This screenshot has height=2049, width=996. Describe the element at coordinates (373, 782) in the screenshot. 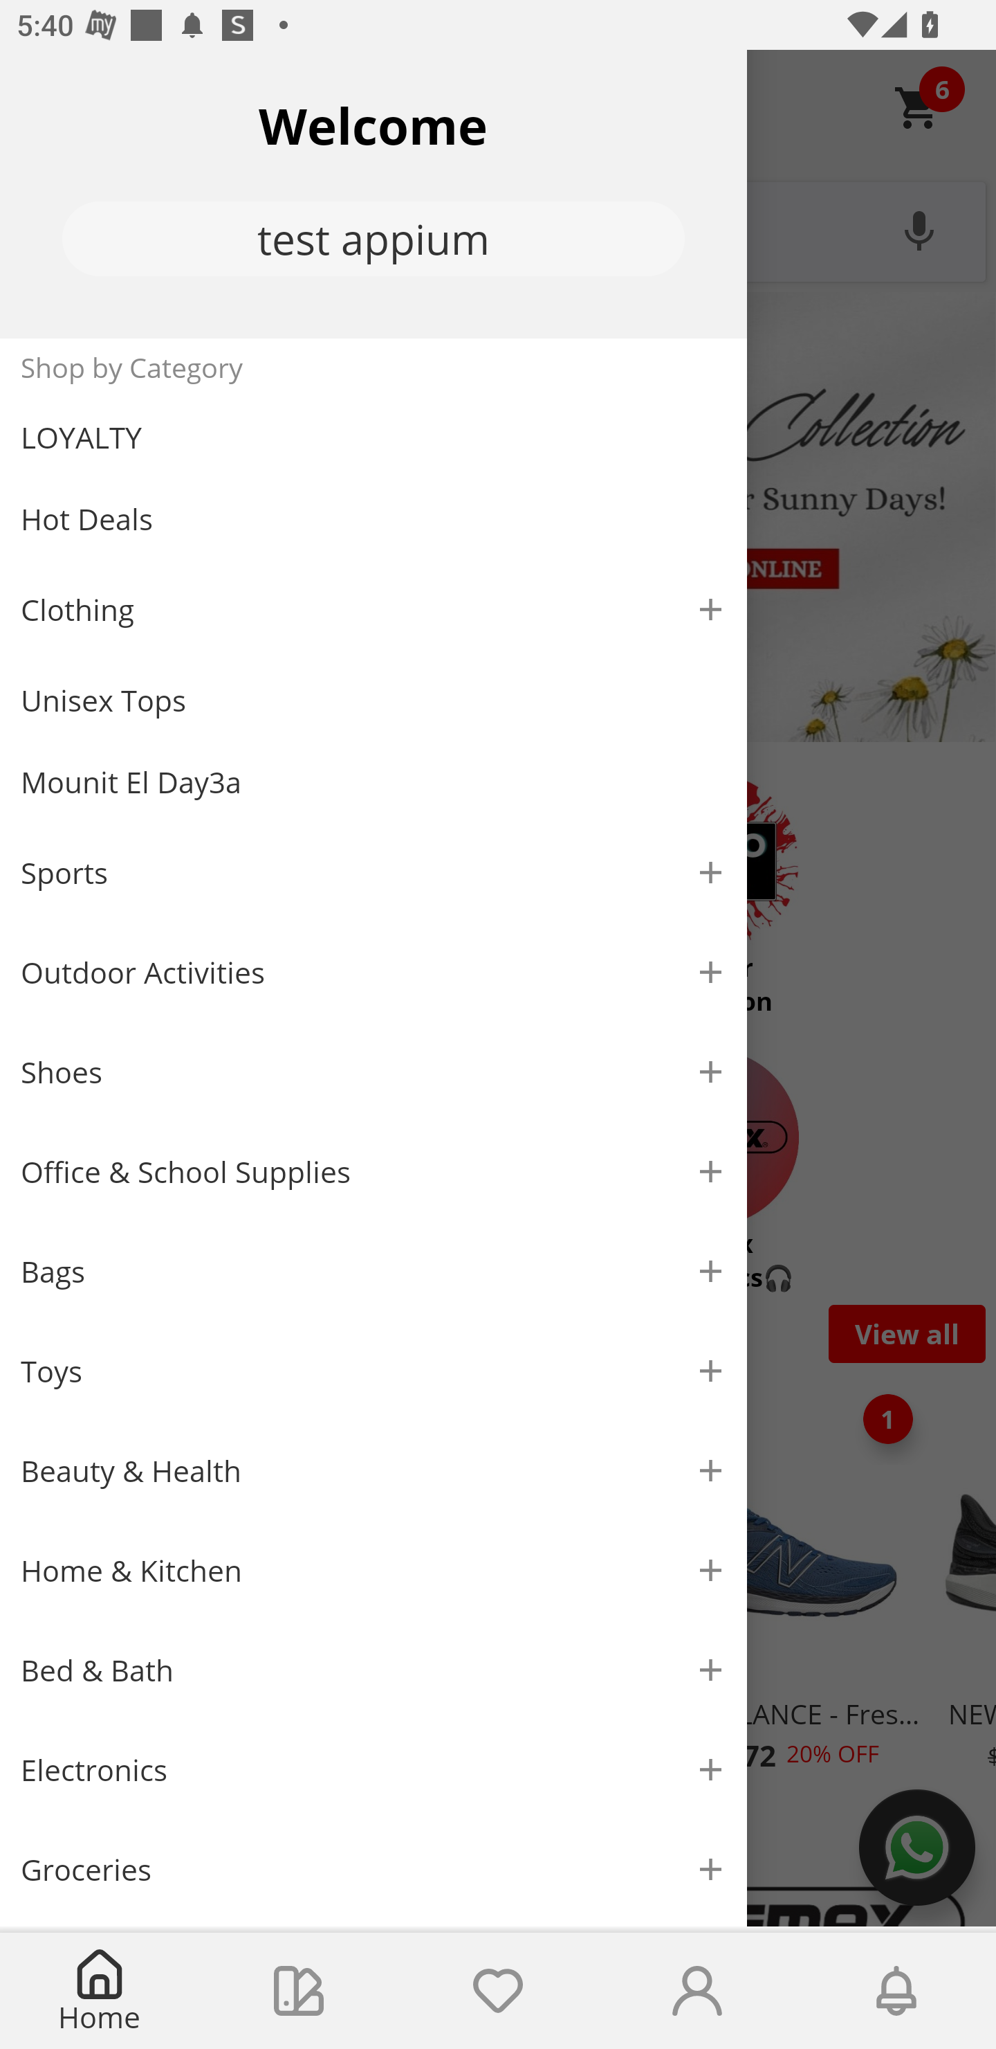

I see `Mounit El Day3a` at that location.